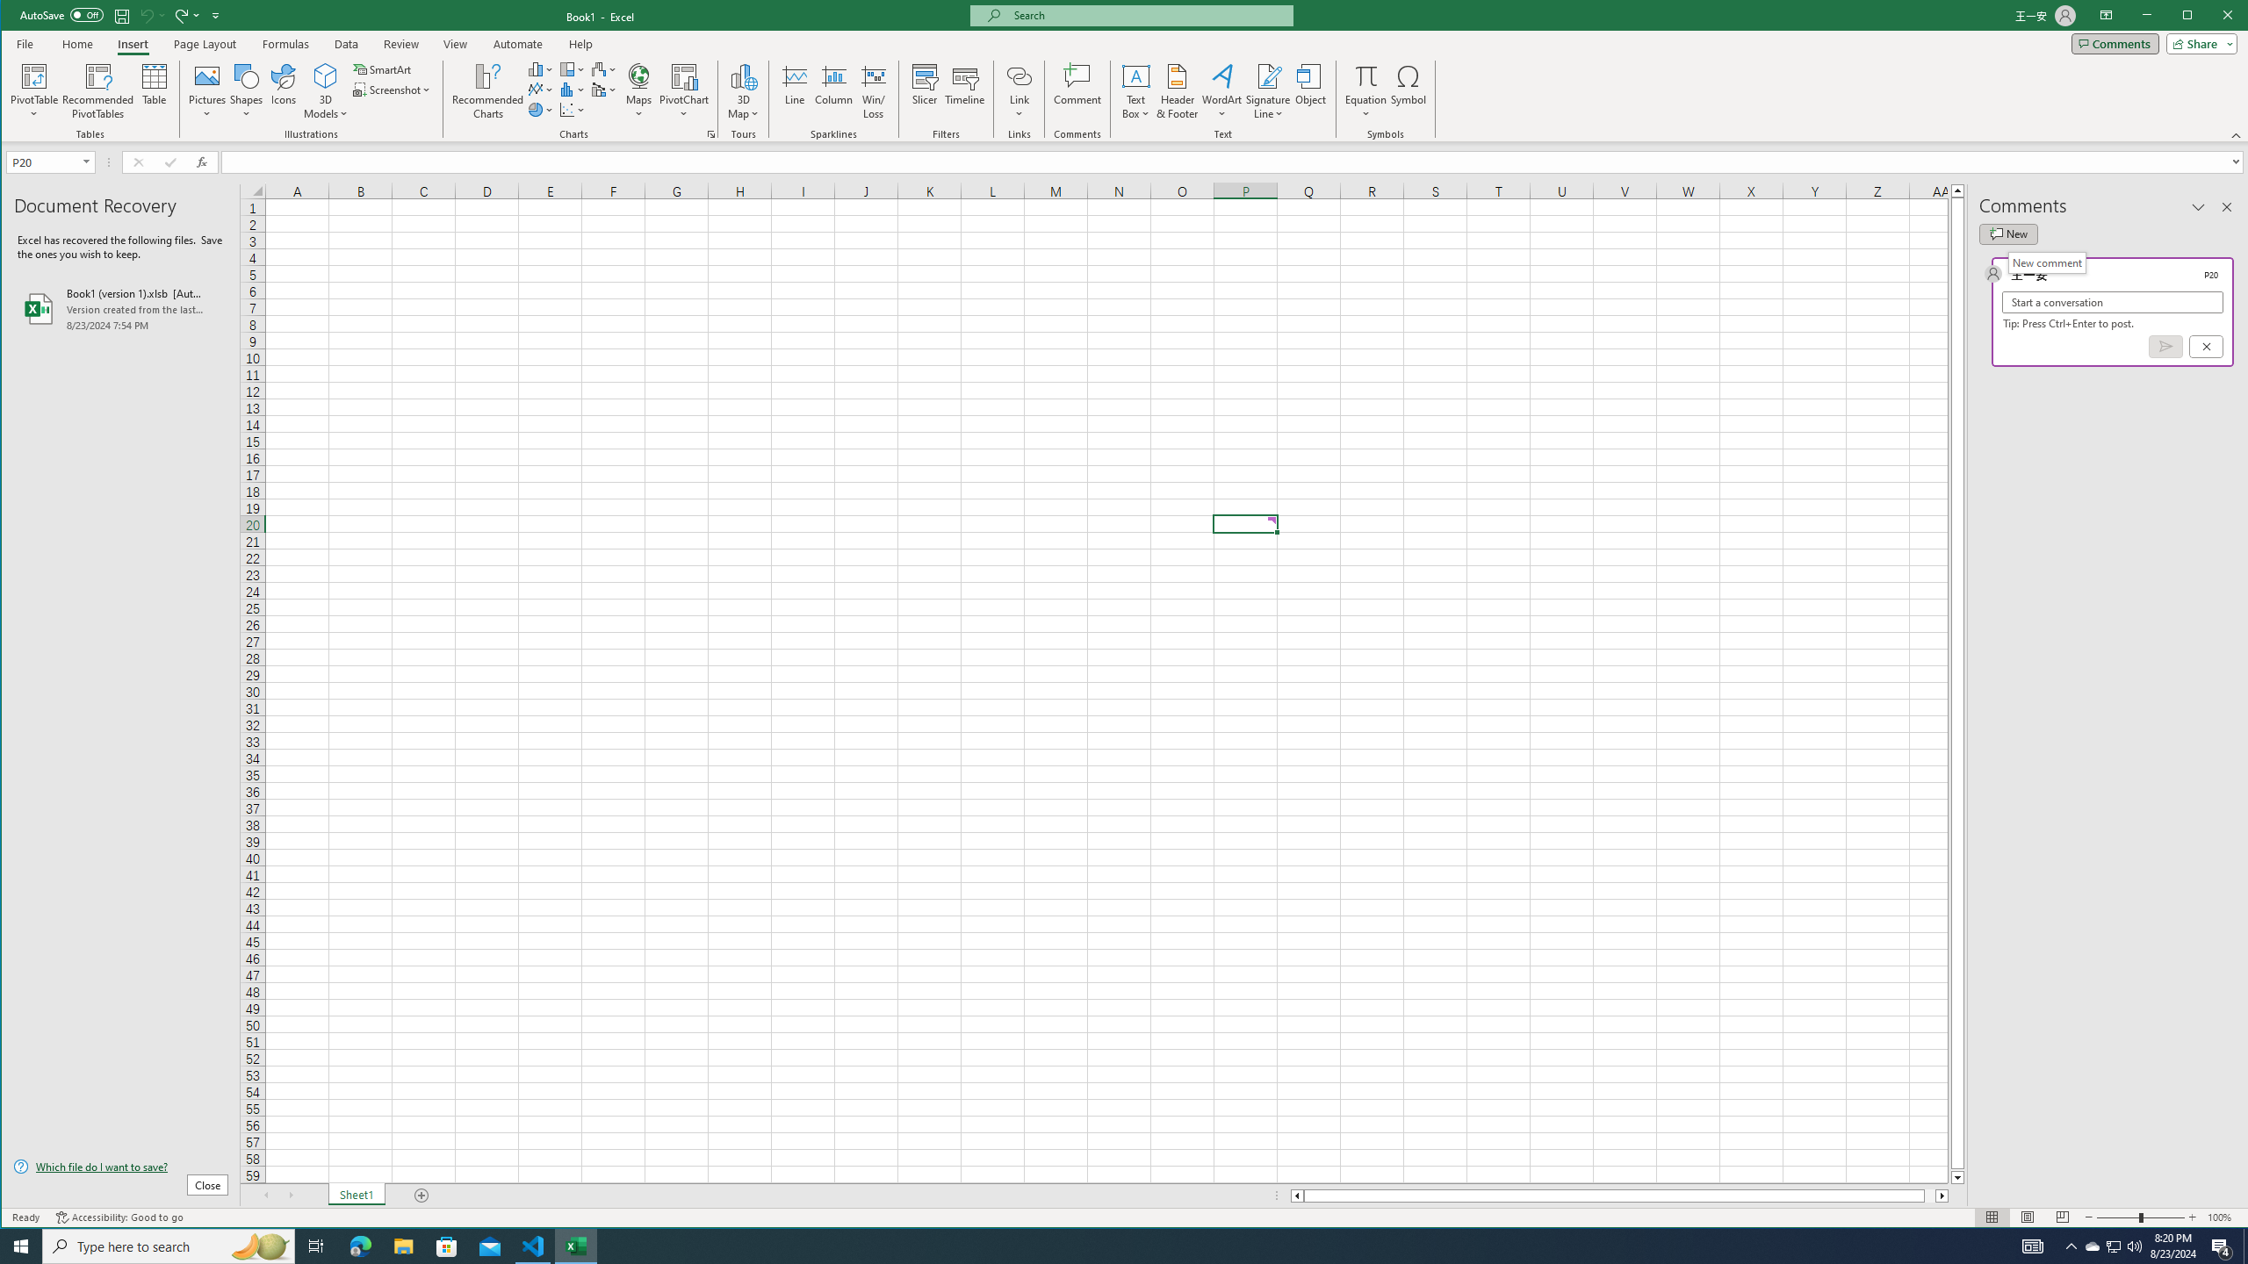  What do you see at coordinates (155, 91) in the screenshot?
I see `Table` at bounding box center [155, 91].